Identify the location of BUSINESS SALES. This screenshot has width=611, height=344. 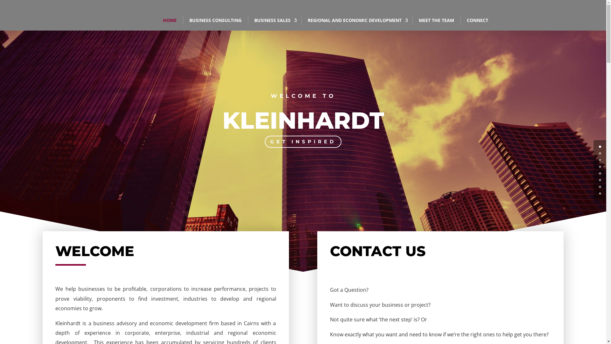
(274, 20).